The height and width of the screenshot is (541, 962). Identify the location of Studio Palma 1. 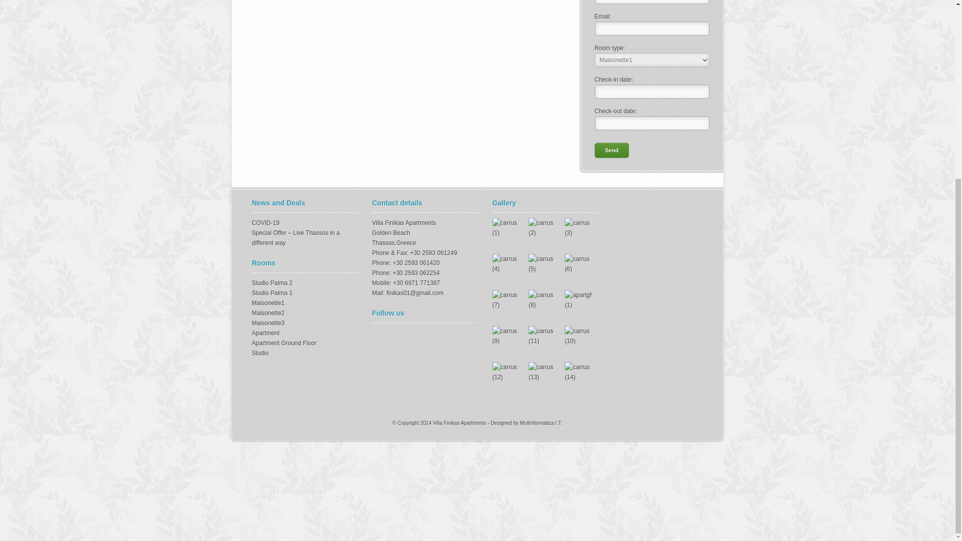
(286, 289).